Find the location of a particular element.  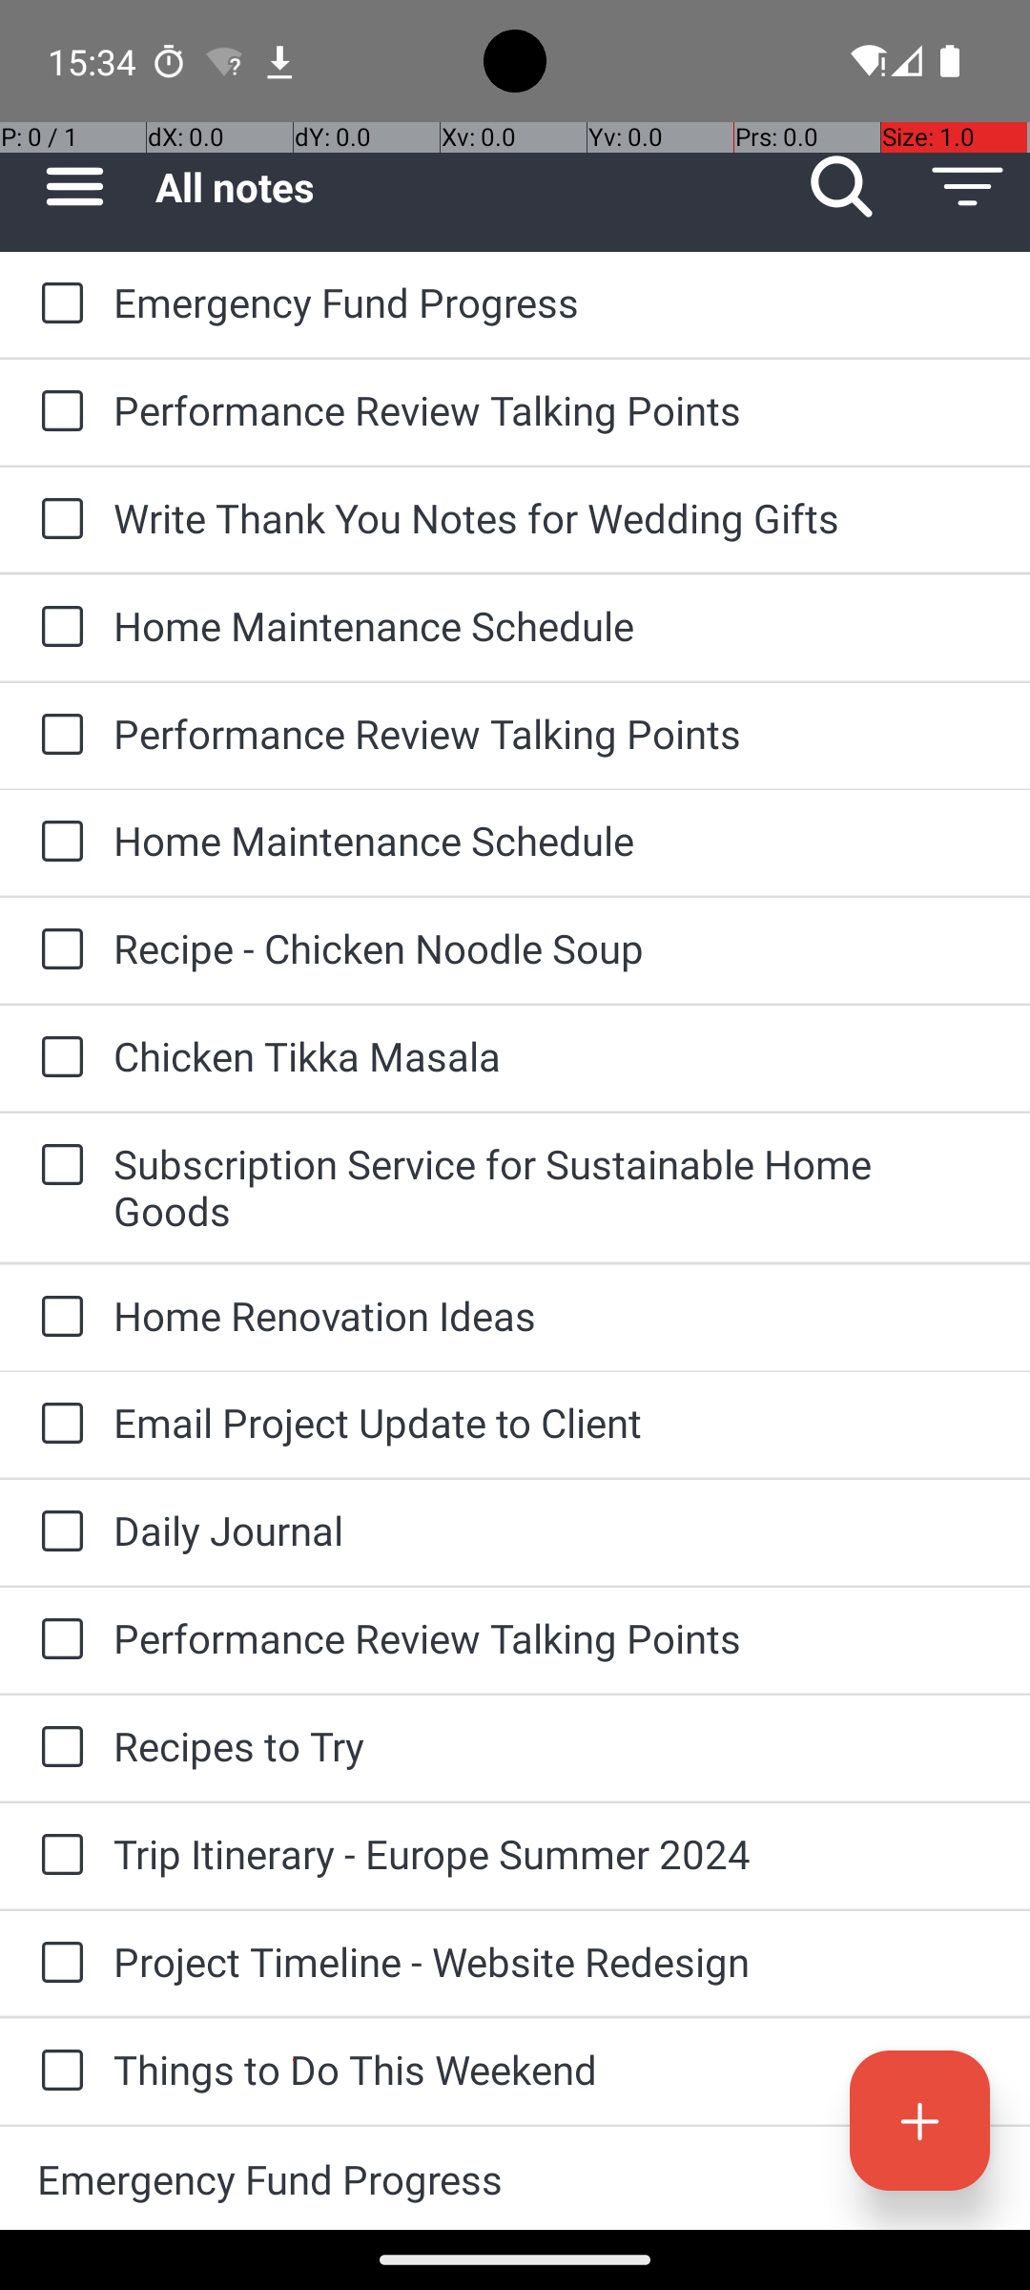

to-do: Emergency Fund Progress is located at coordinates (57, 304).